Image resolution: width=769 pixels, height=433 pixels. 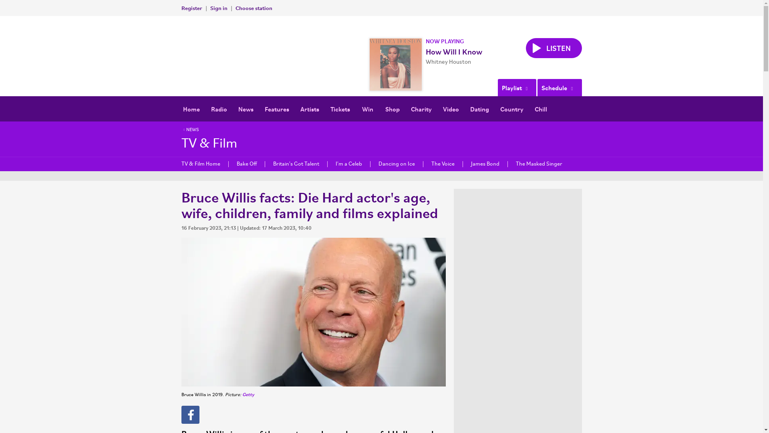 What do you see at coordinates (538, 164) in the screenshot?
I see `The Masked Singer` at bounding box center [538, 164].